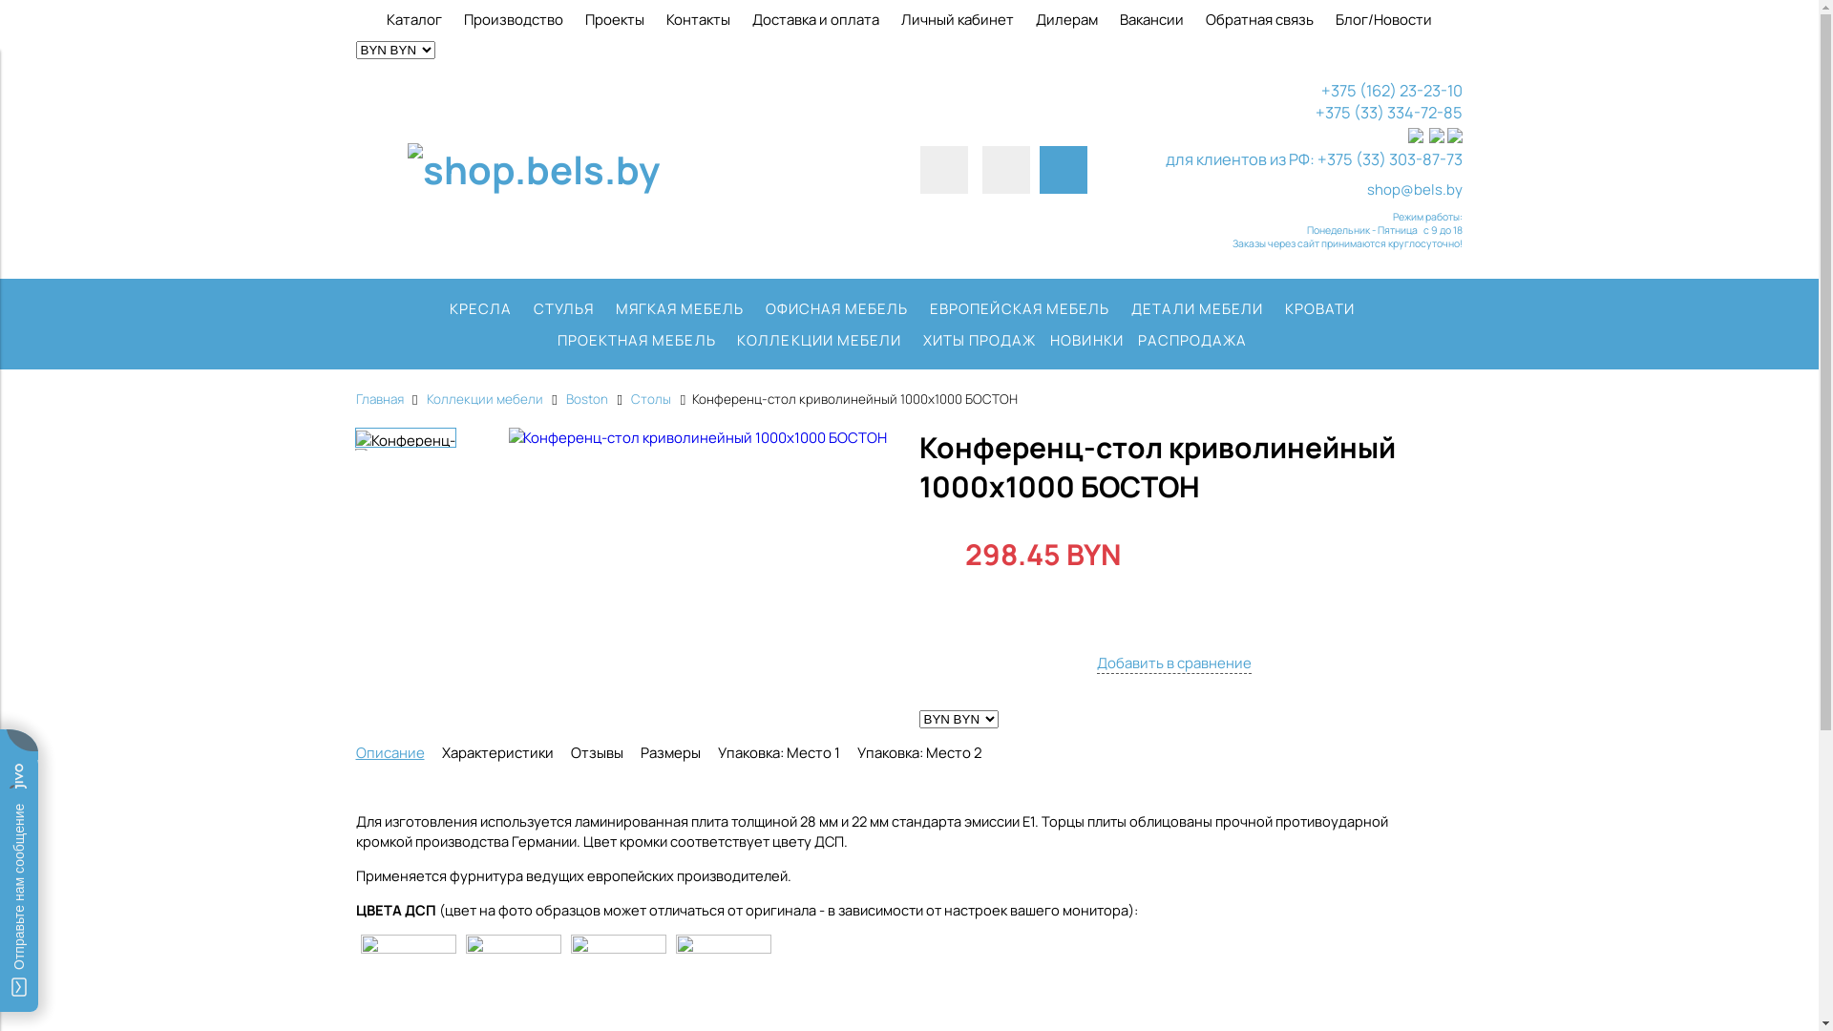  I want to click on shop@bels.by, so click(1415, 189).